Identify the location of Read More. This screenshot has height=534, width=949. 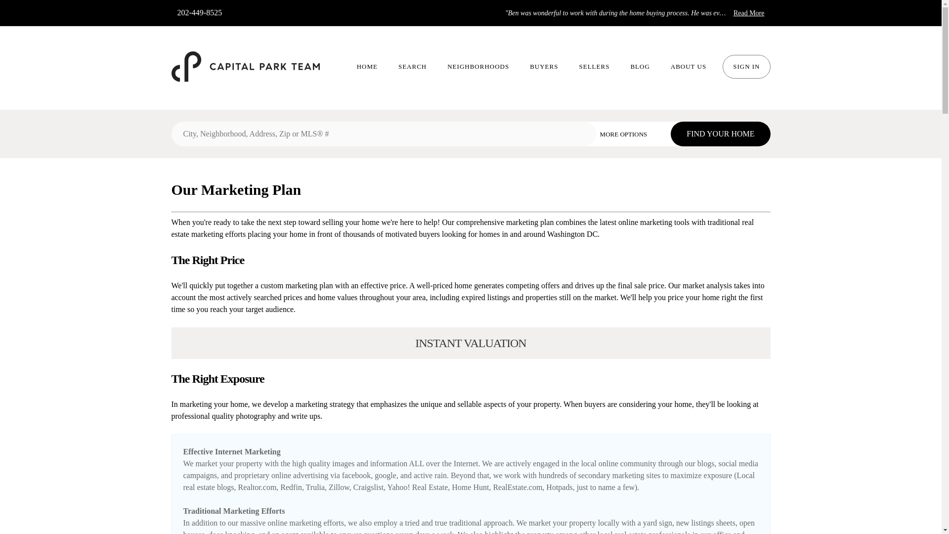
(749, 13).